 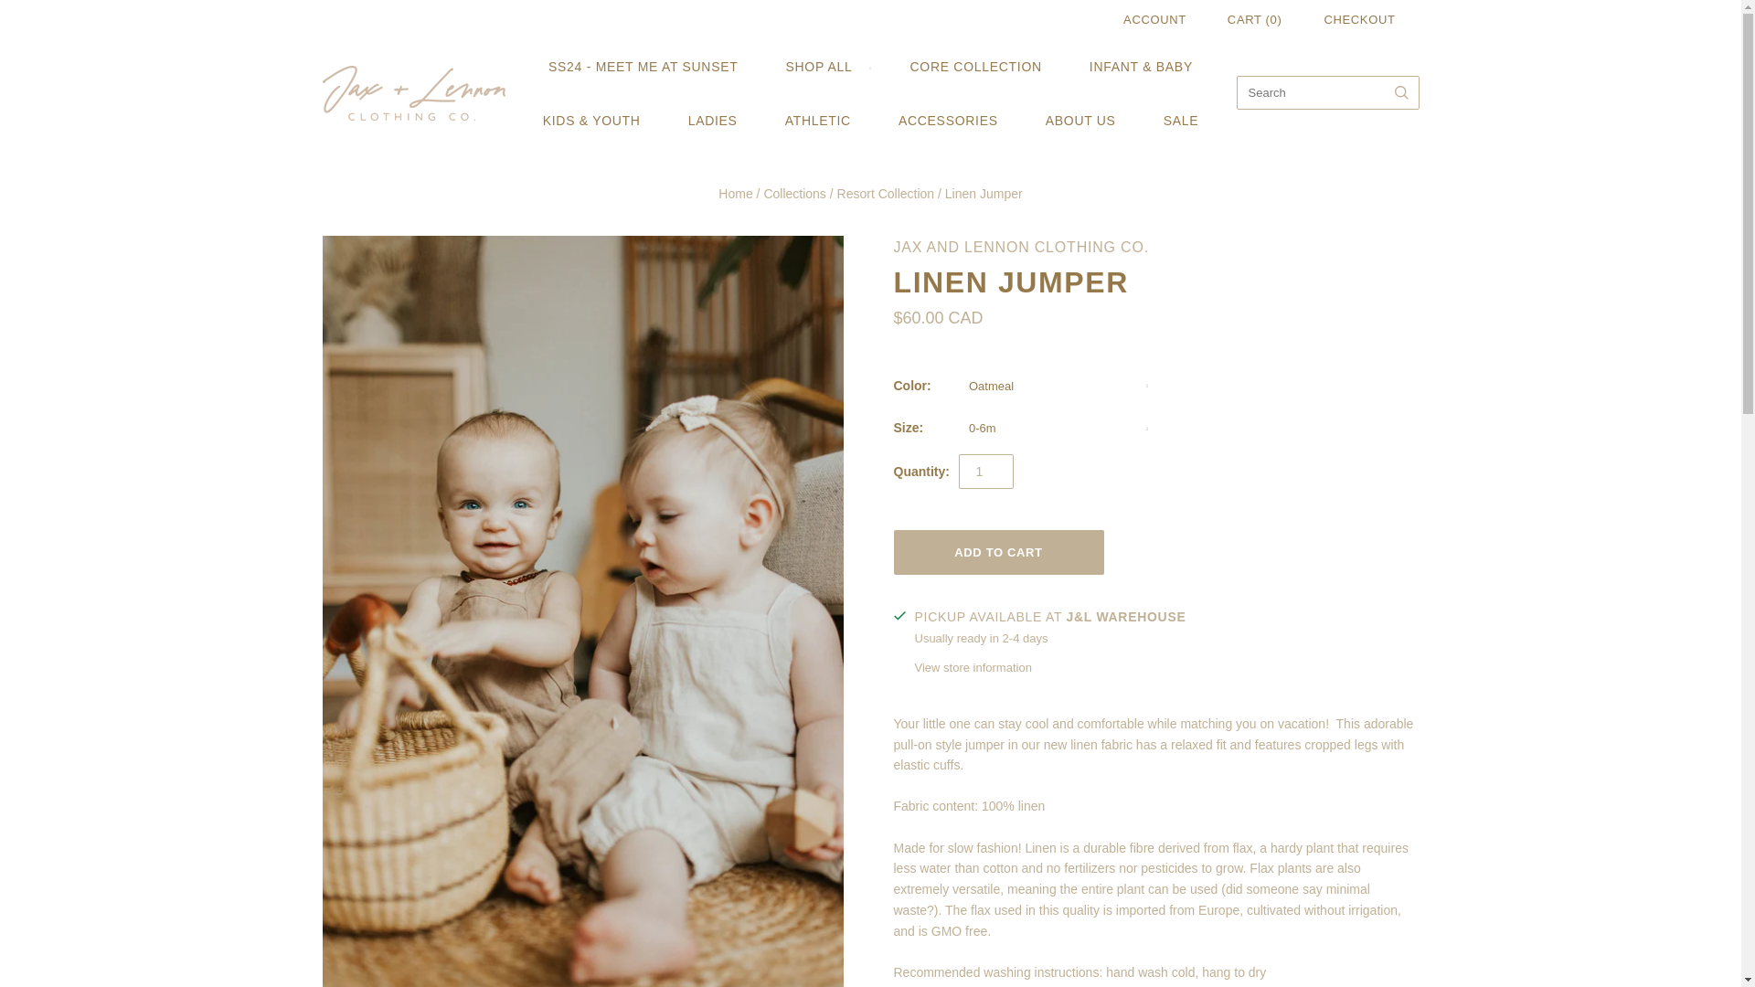 I want to click on SALE, so click(x=1181, y=121).